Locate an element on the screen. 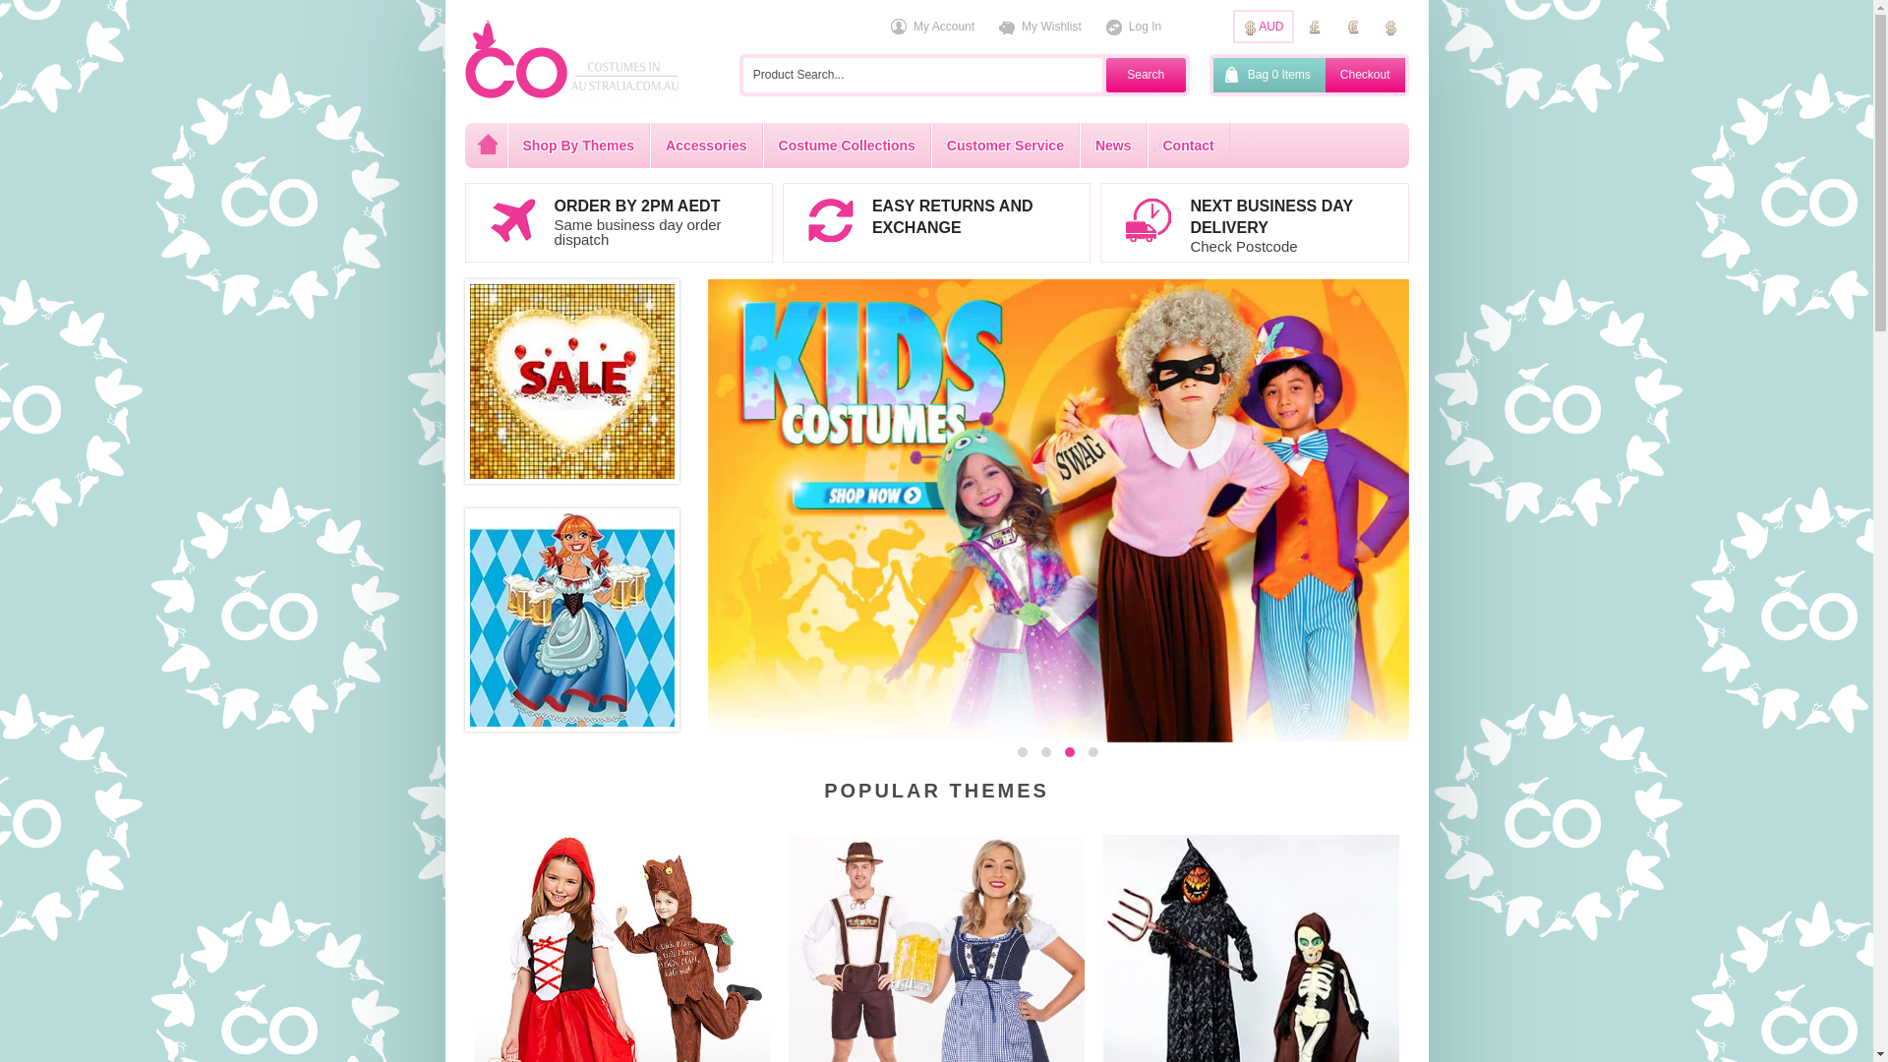  Euro - EUR is located at coordinates (1353, 27).